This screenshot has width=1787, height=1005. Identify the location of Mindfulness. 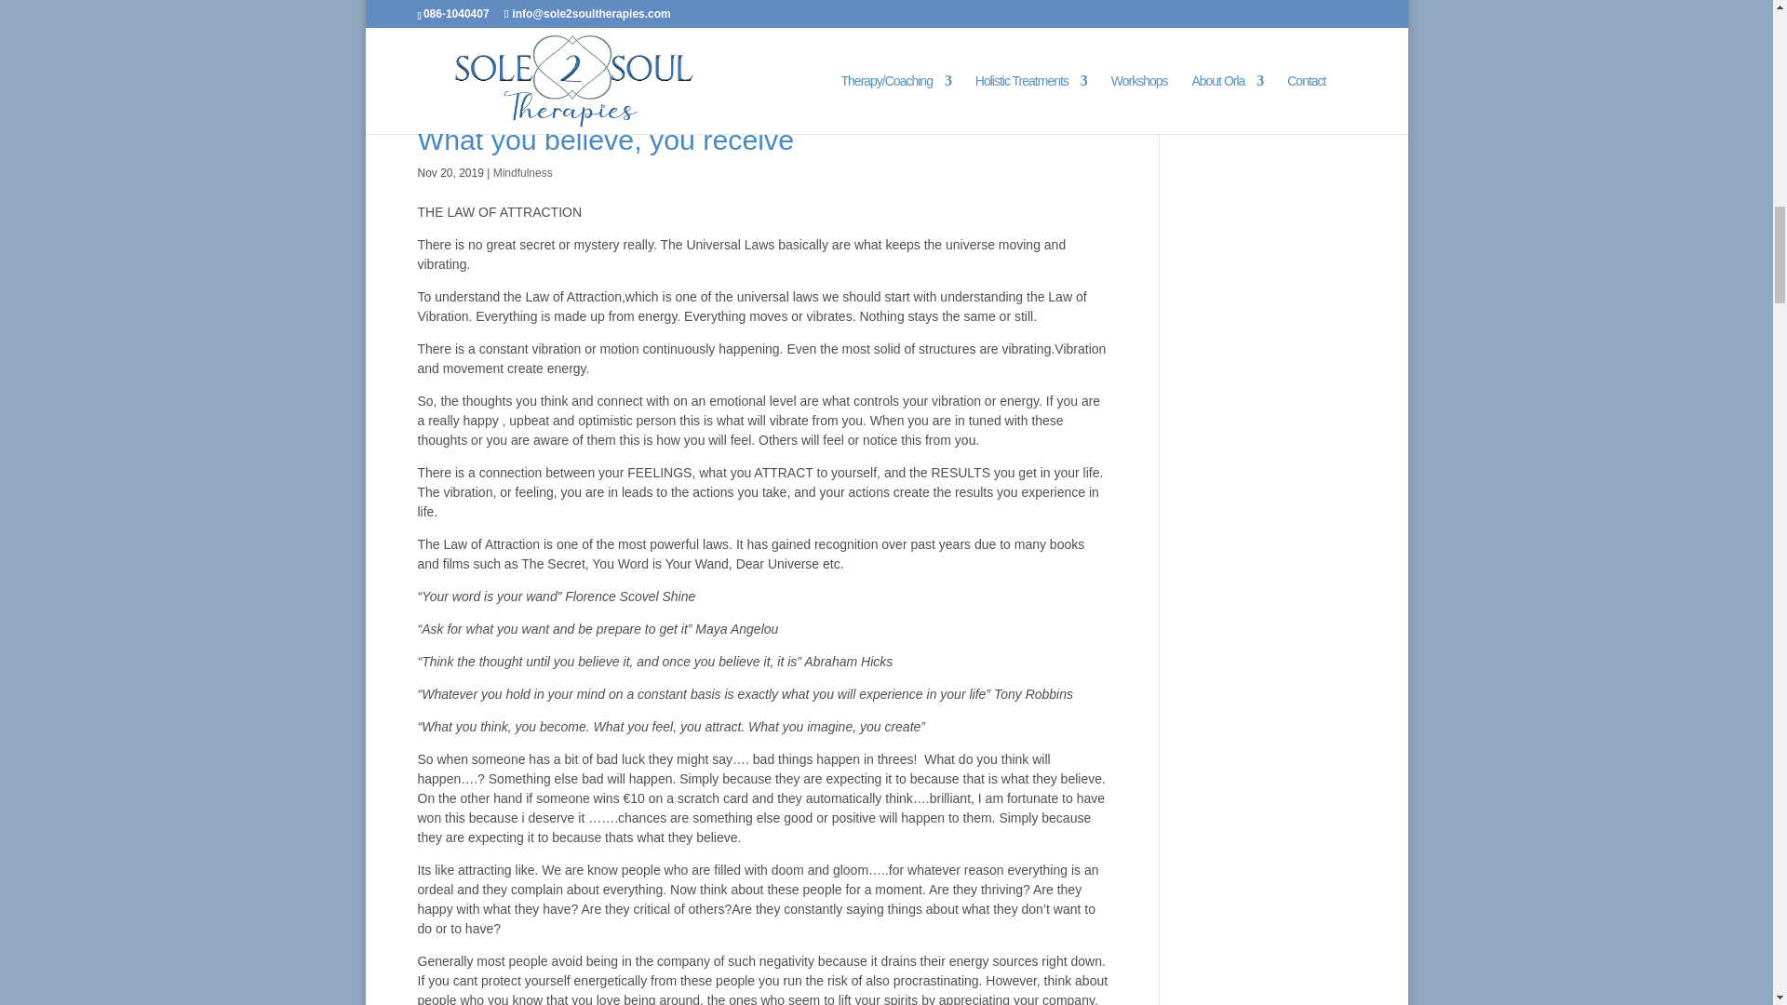
(522, 173).